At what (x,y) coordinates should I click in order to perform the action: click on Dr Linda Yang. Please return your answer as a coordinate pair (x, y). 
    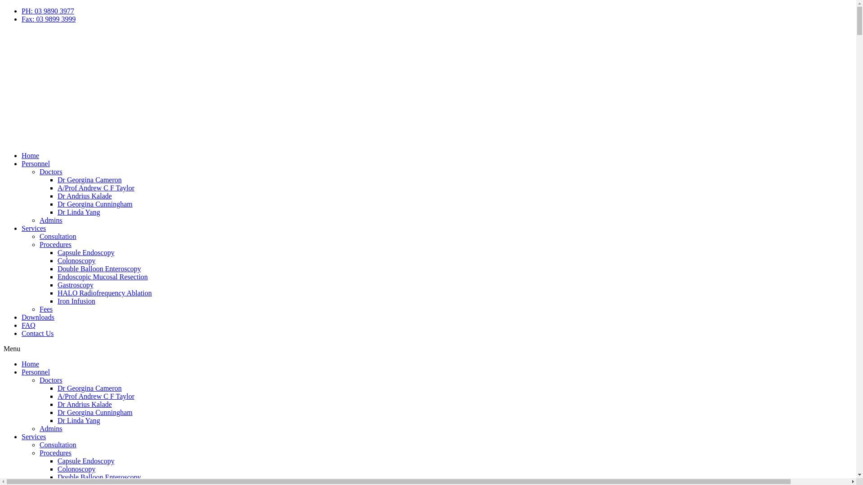
    Looking at the image, I should click on (79, 420).